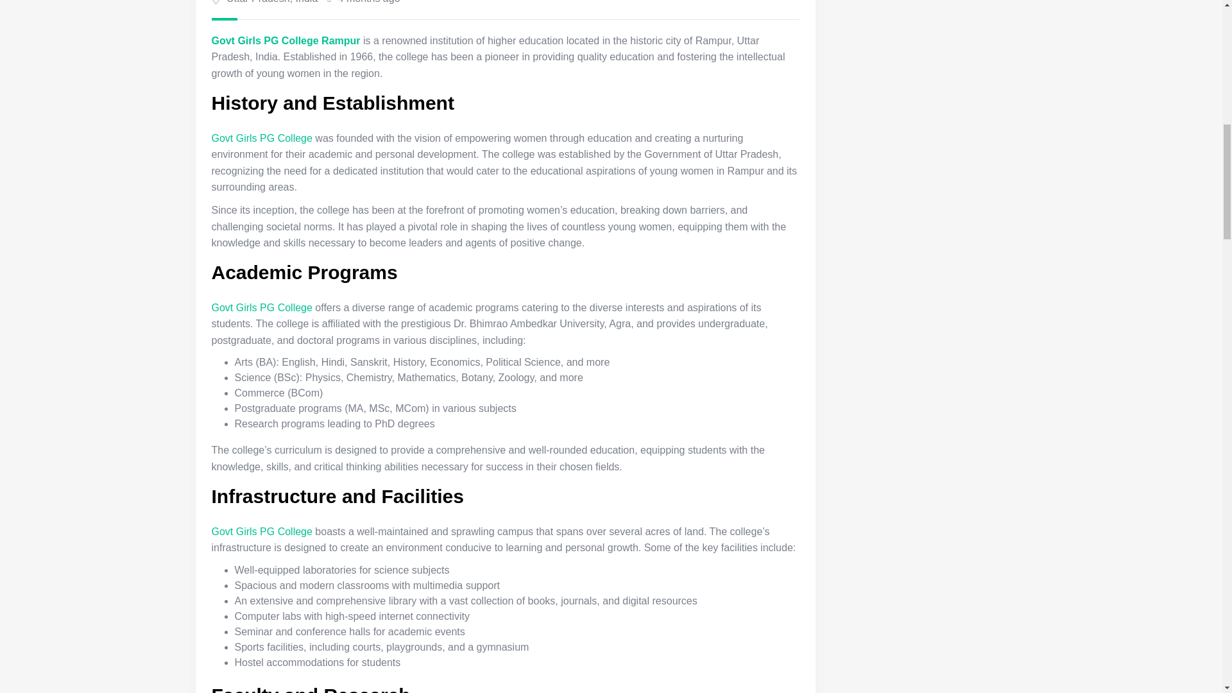 The height and width of the screenshot is (693, 1232). What do you see at coordinates (307, 2) in the screenshot?
I see `India` at bounding box center [307, 2].